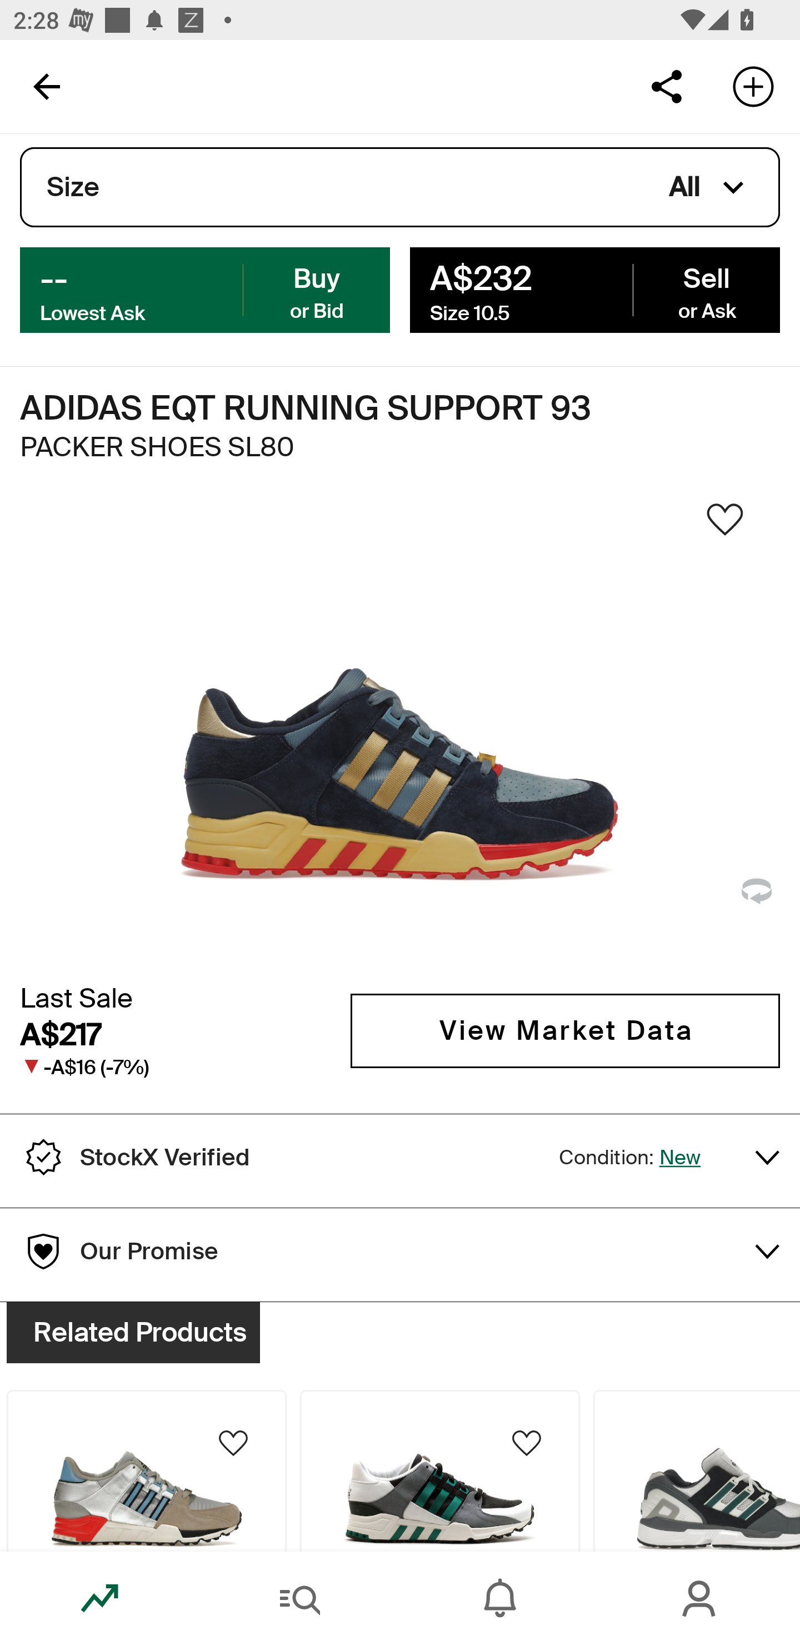  I want to click on Add, so click(753, 86).